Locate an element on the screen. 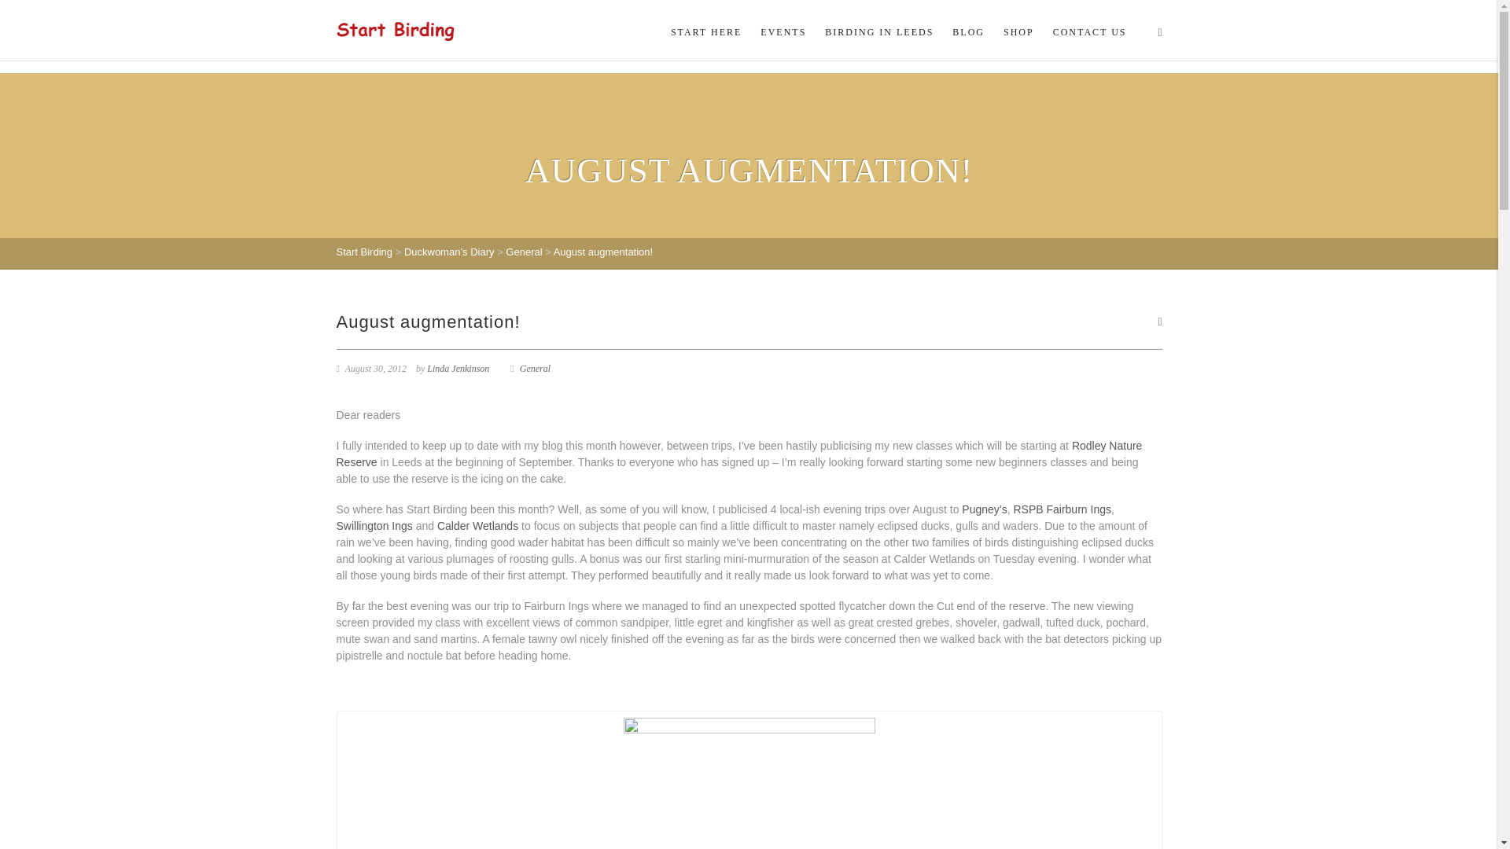 This screenshot has height=849, width=1510. EVENTS is located at coordinates (783, 31).